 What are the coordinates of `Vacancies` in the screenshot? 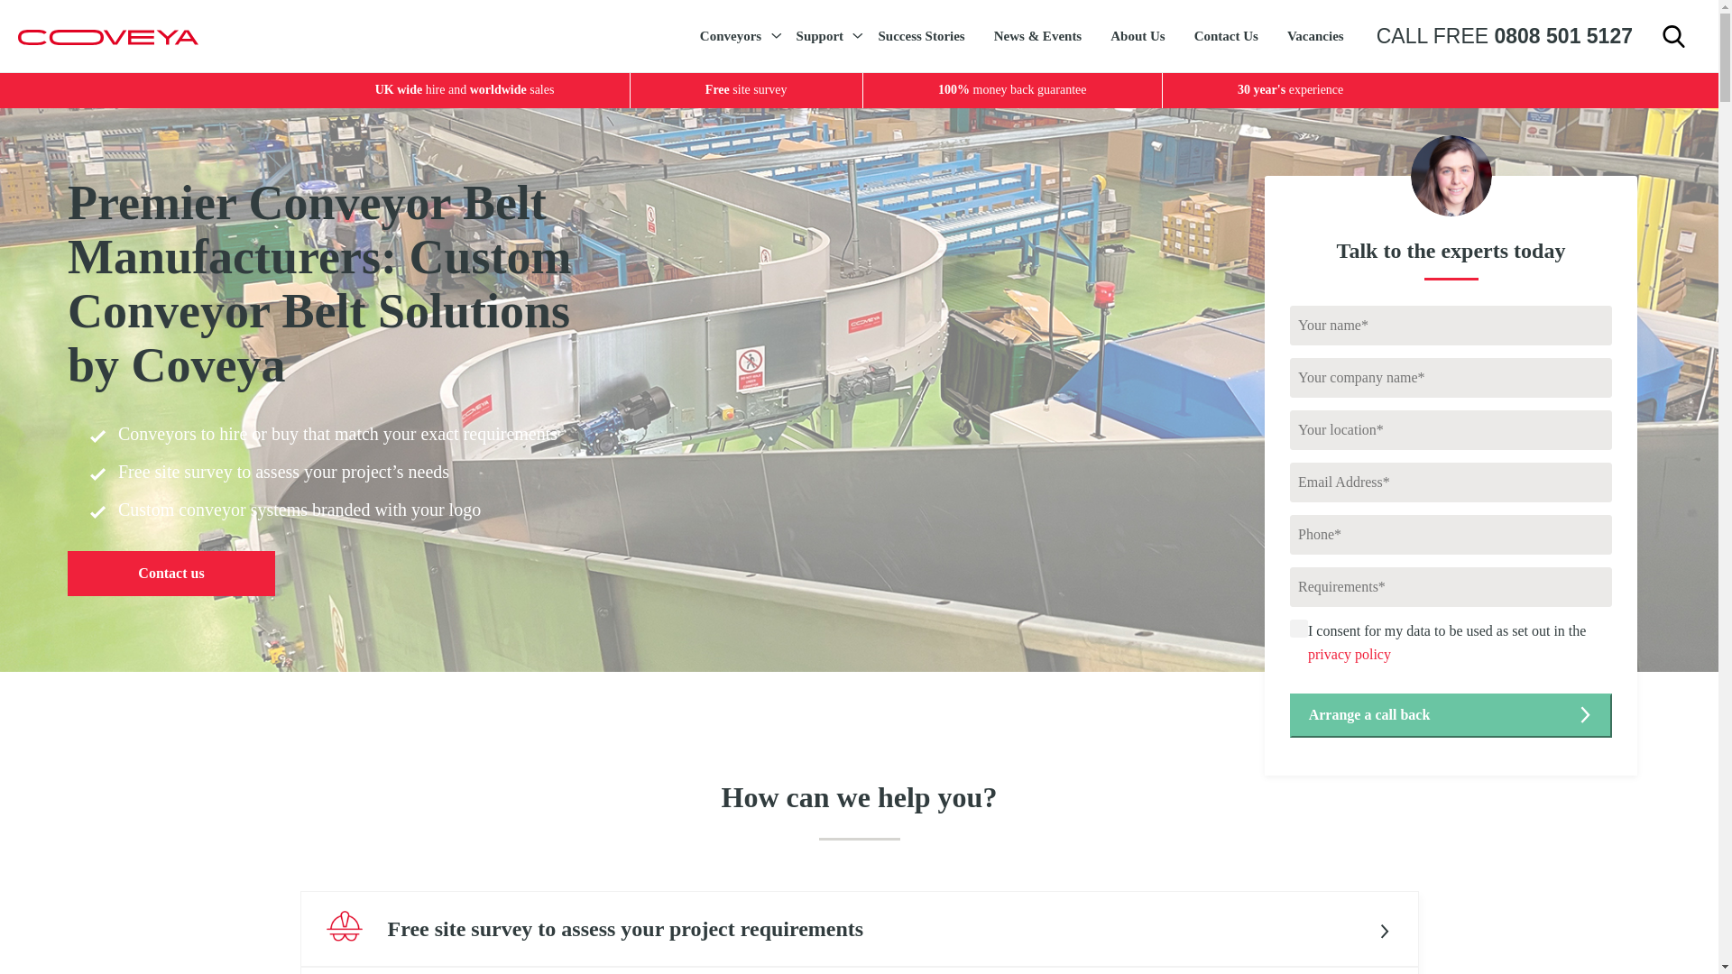 It's located at (1315, 36).